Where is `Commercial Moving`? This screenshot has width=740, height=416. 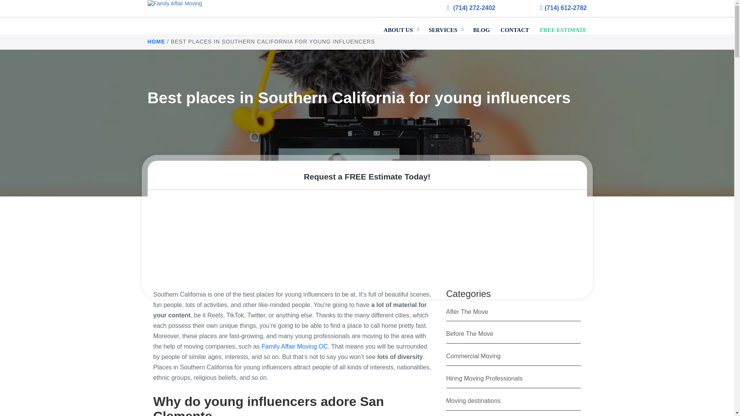 Commercial Moving is located at coordinates (473, 356).